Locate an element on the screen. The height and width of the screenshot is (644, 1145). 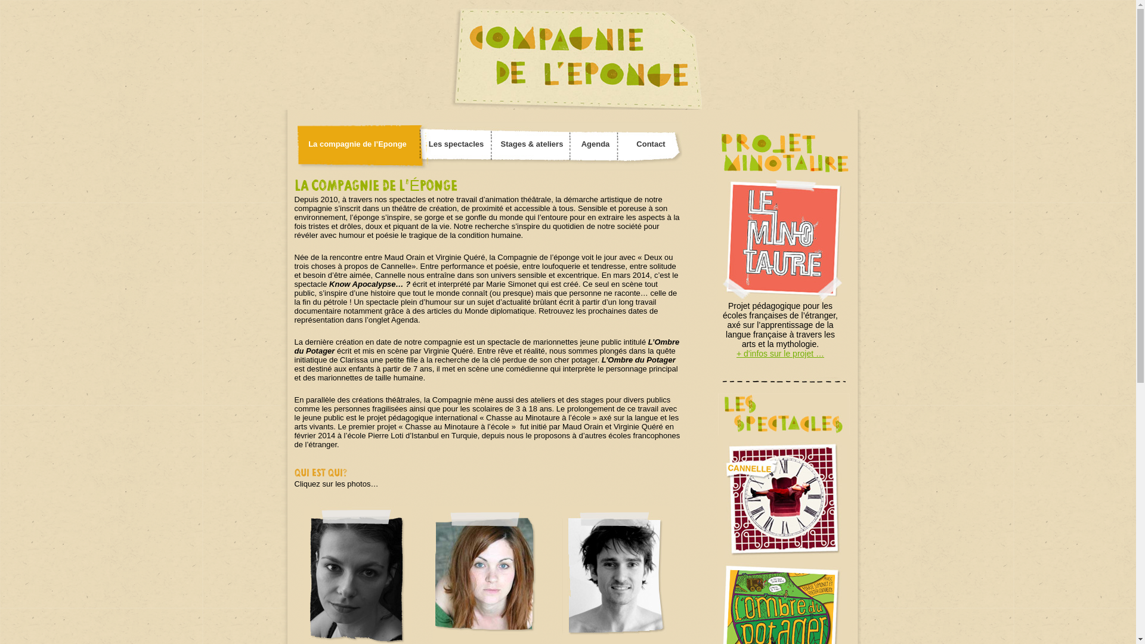
Stages & ateliers is located at coordinates (532, 144).